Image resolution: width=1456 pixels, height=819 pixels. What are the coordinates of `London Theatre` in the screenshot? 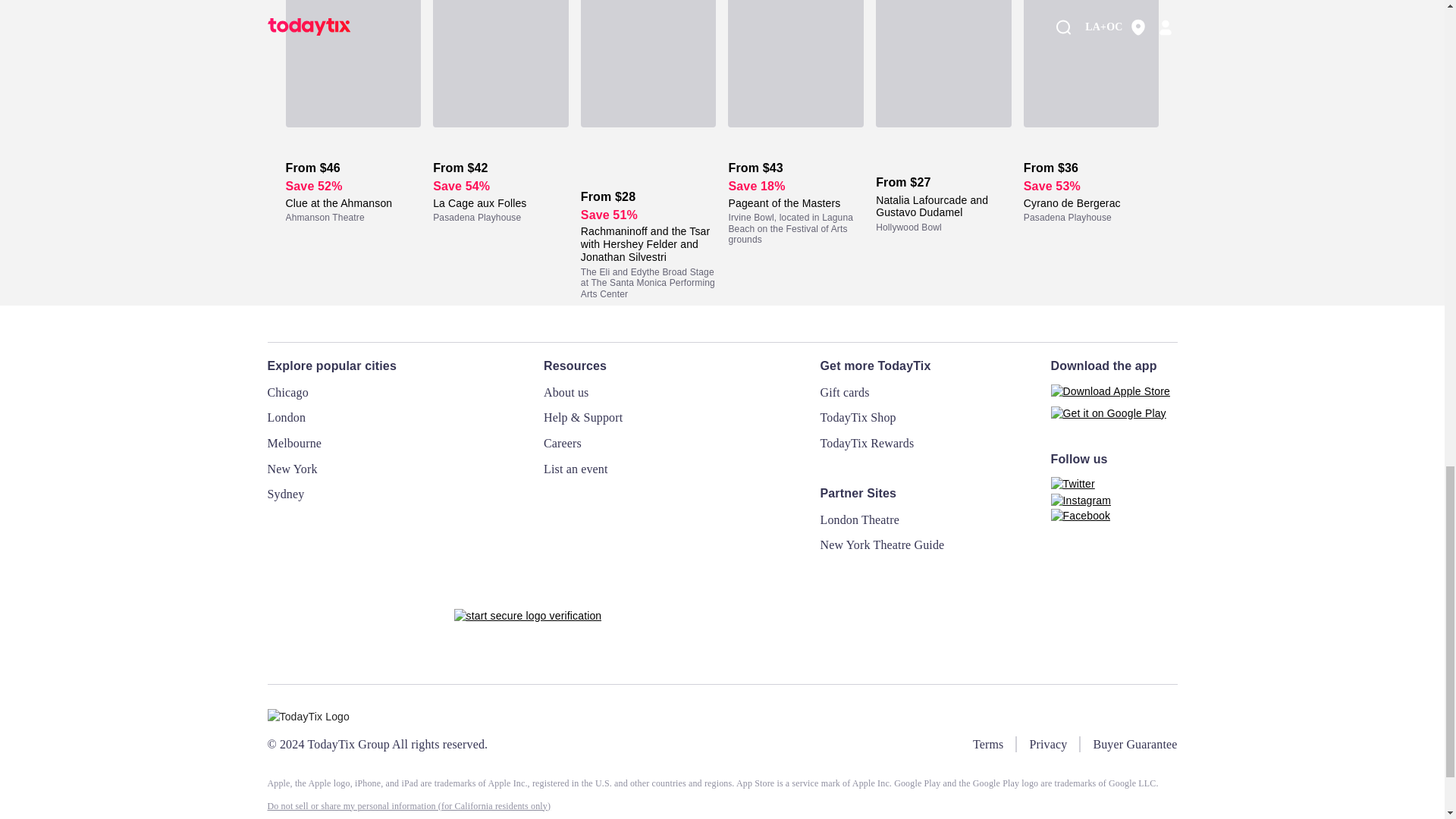 It's located at (860, 519).